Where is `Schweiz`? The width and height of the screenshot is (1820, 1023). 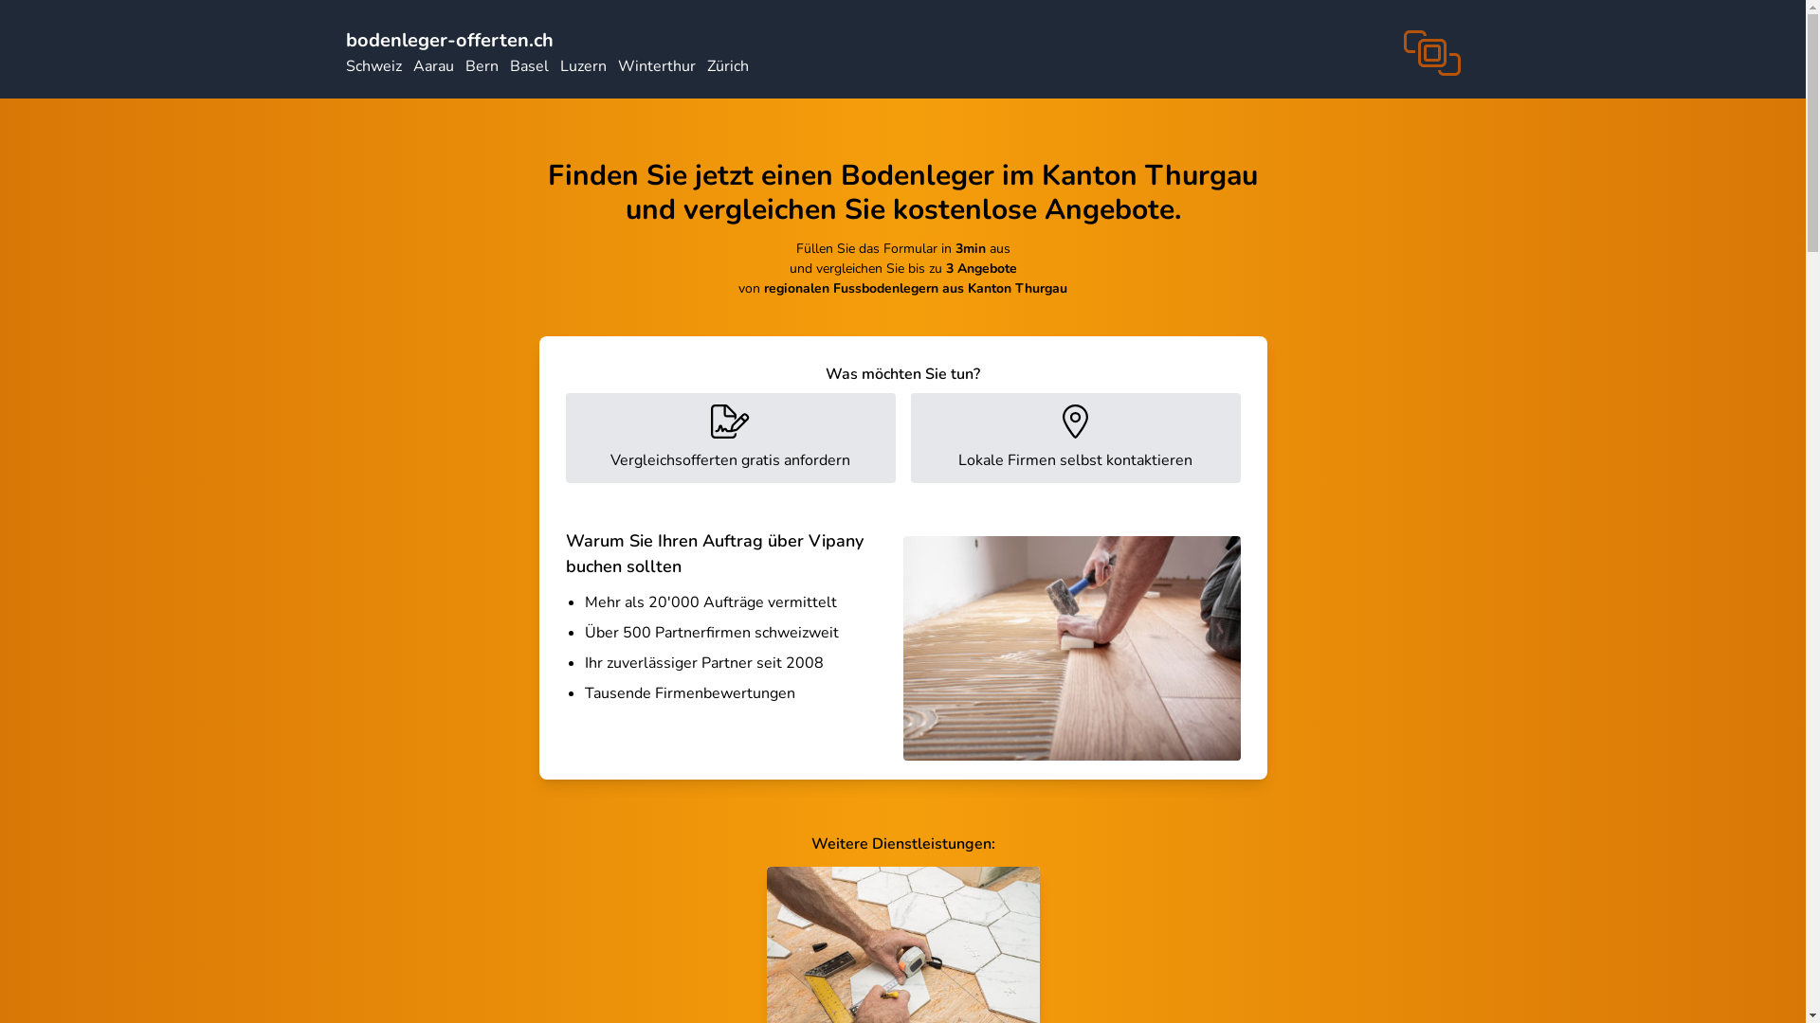 Schweiz is located at coordinates (373, 66).